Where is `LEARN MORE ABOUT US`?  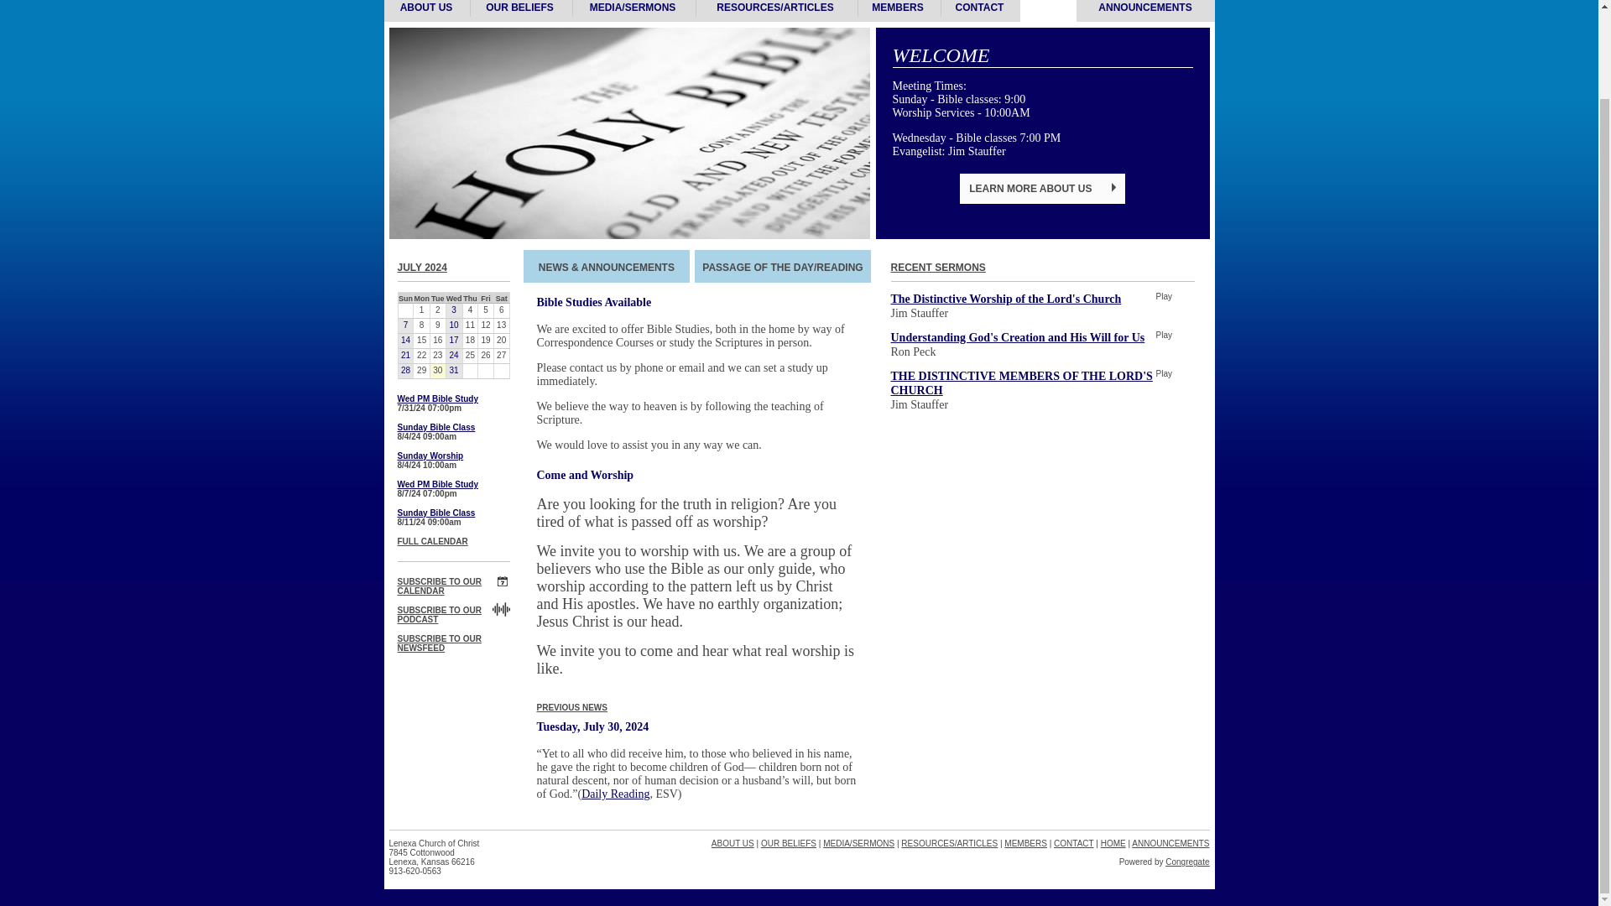 LEARN MORE ABOUT US is located at coordinates (1042, 189).